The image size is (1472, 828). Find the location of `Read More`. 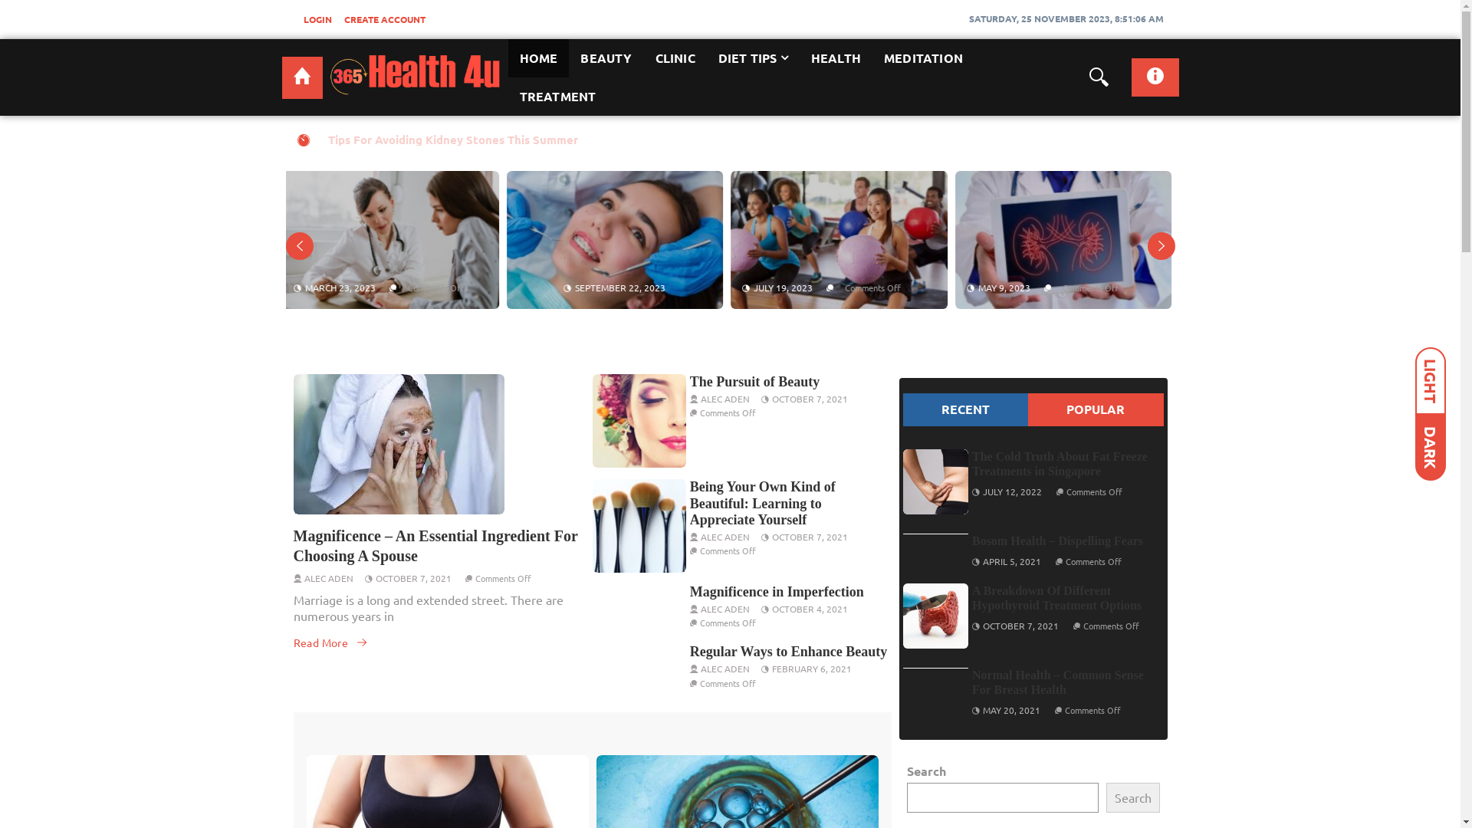

Read More is located at coordinates (330, 642).